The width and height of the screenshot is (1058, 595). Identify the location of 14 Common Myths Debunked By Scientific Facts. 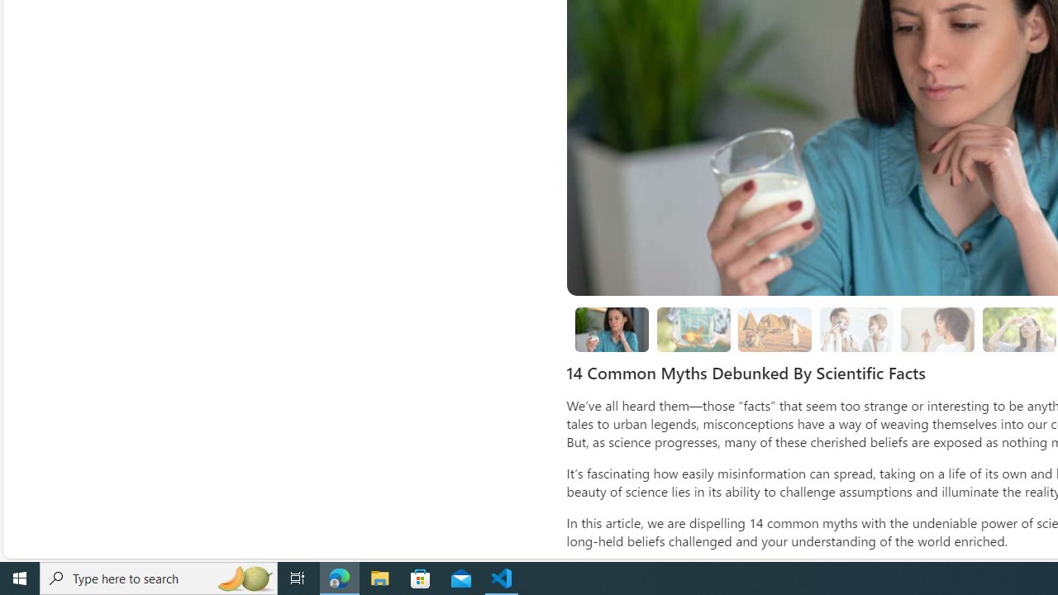
(612, 330).